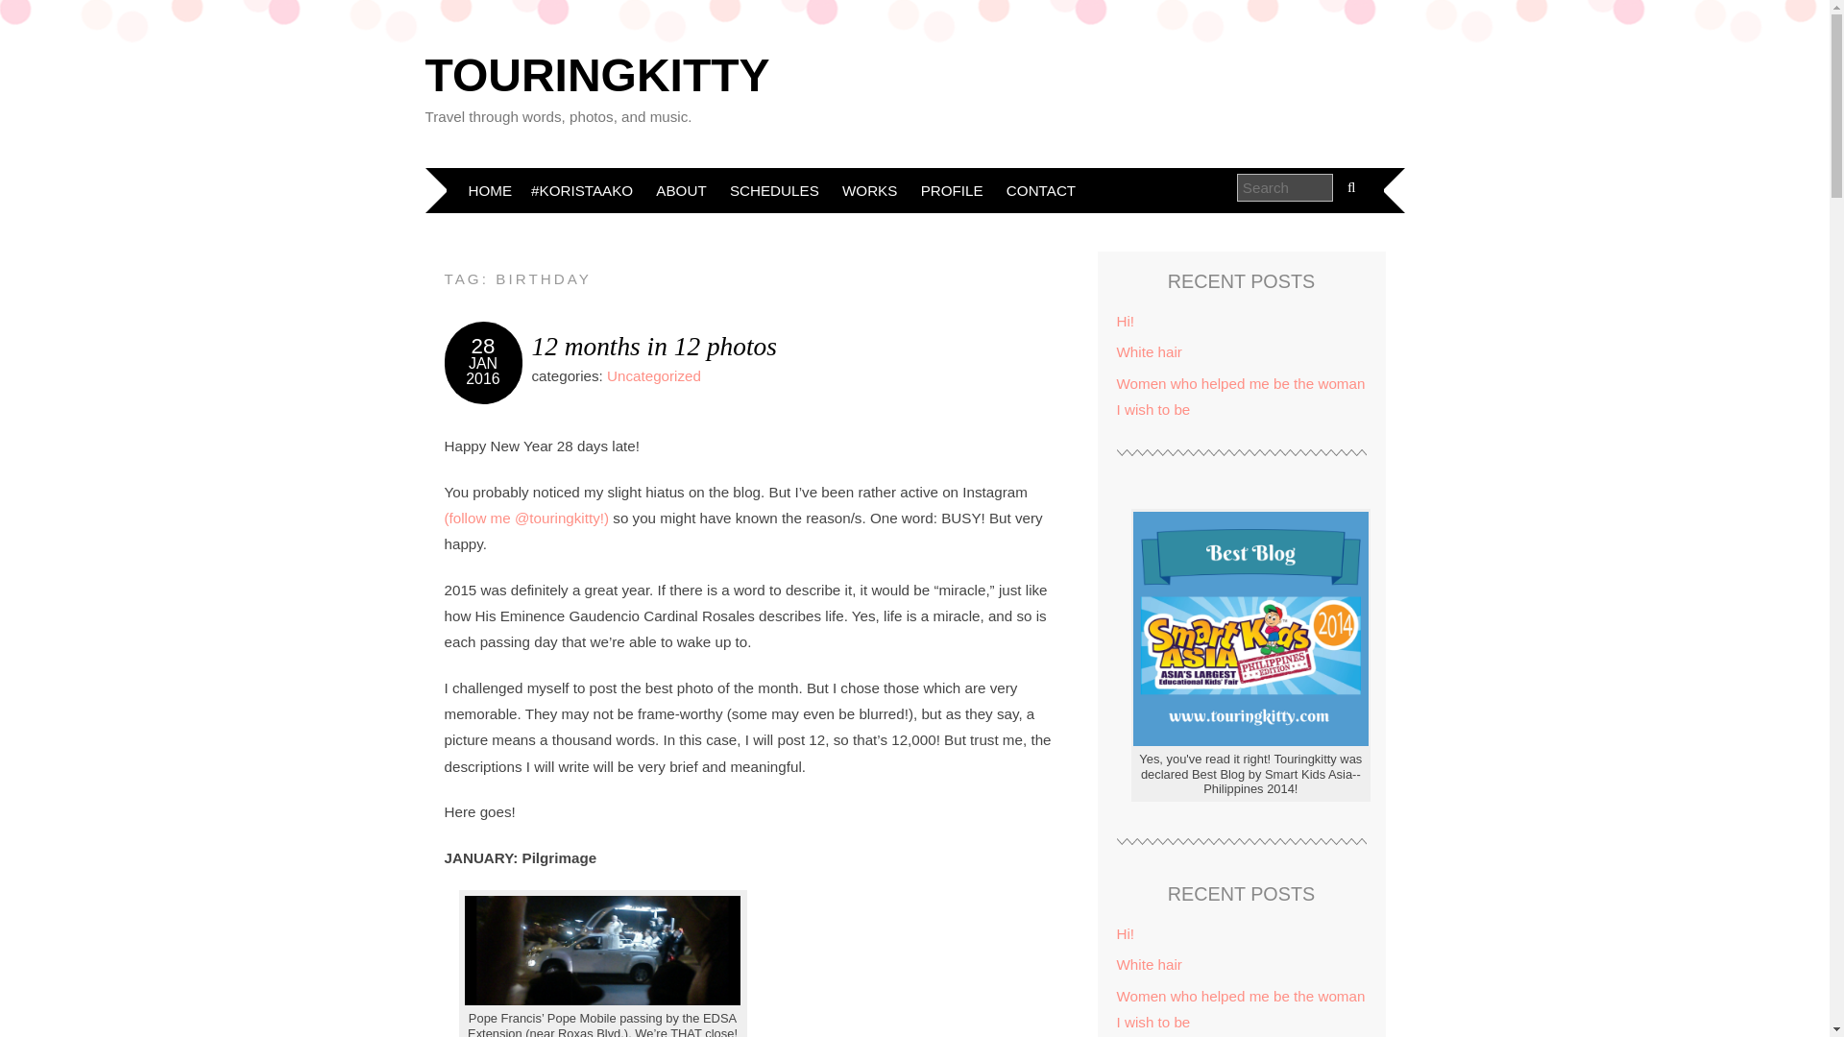  What do you see at coordinates (595, 75) in the screenshot?
I see `TOURINGKITTY` at bounding box center [595, 75].